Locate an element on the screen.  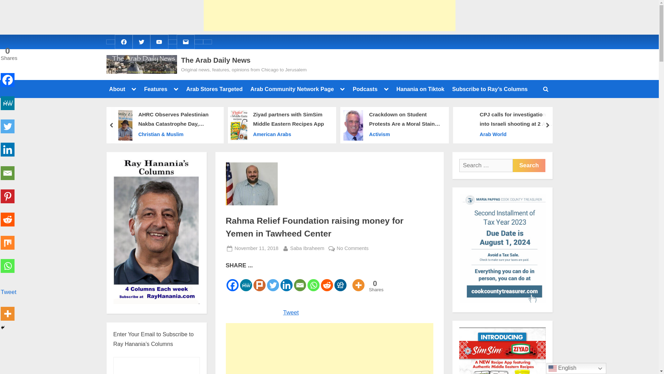
Twitter is located at coordinates (141, 42).